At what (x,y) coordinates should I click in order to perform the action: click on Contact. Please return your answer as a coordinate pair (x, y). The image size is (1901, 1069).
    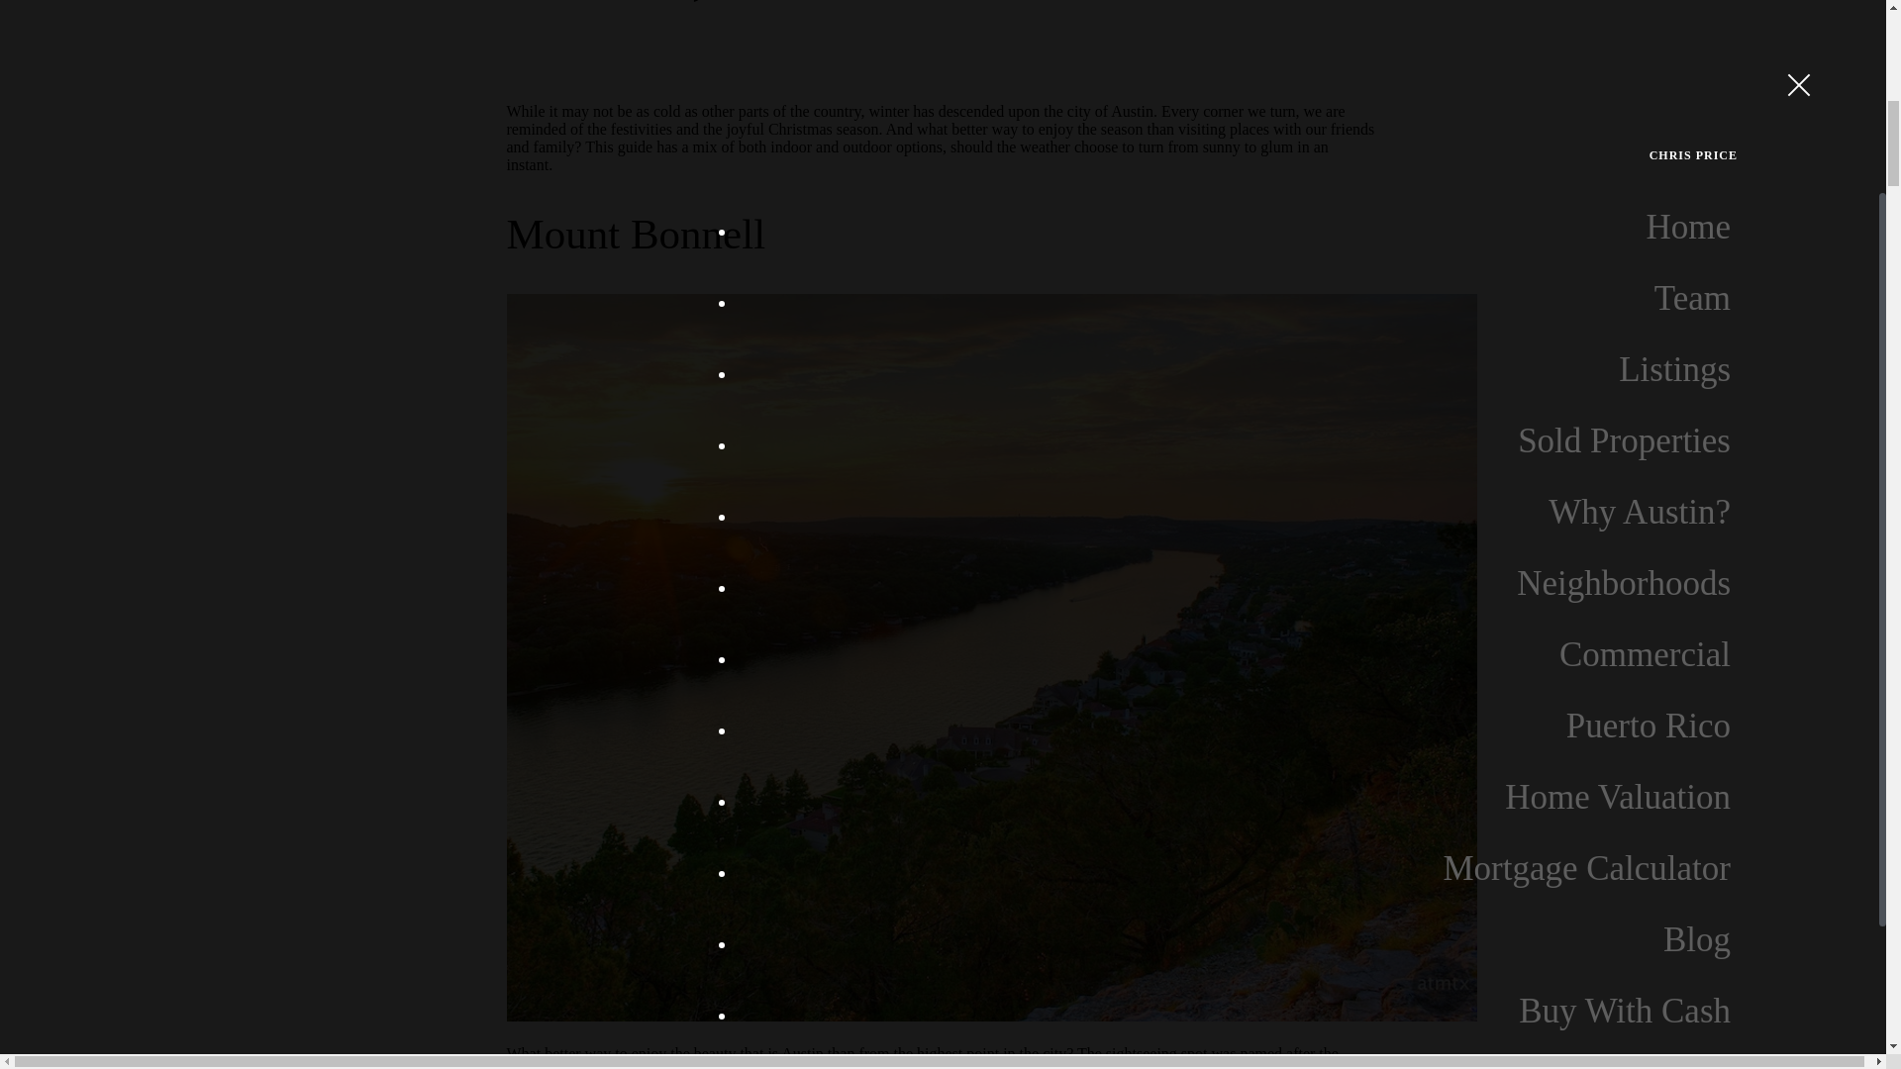
    Looking at the image, I should click on (1749, 26).